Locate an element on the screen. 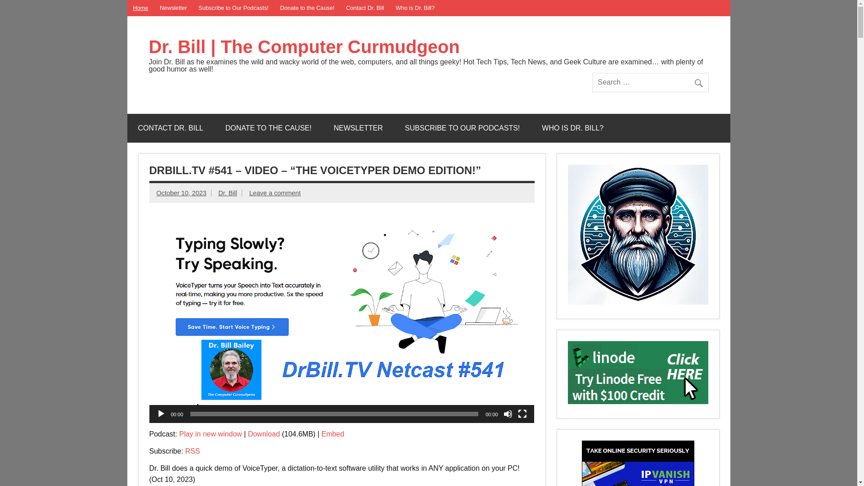  DONATE TO THE CAUSE! is located at coordinates (269, 128).